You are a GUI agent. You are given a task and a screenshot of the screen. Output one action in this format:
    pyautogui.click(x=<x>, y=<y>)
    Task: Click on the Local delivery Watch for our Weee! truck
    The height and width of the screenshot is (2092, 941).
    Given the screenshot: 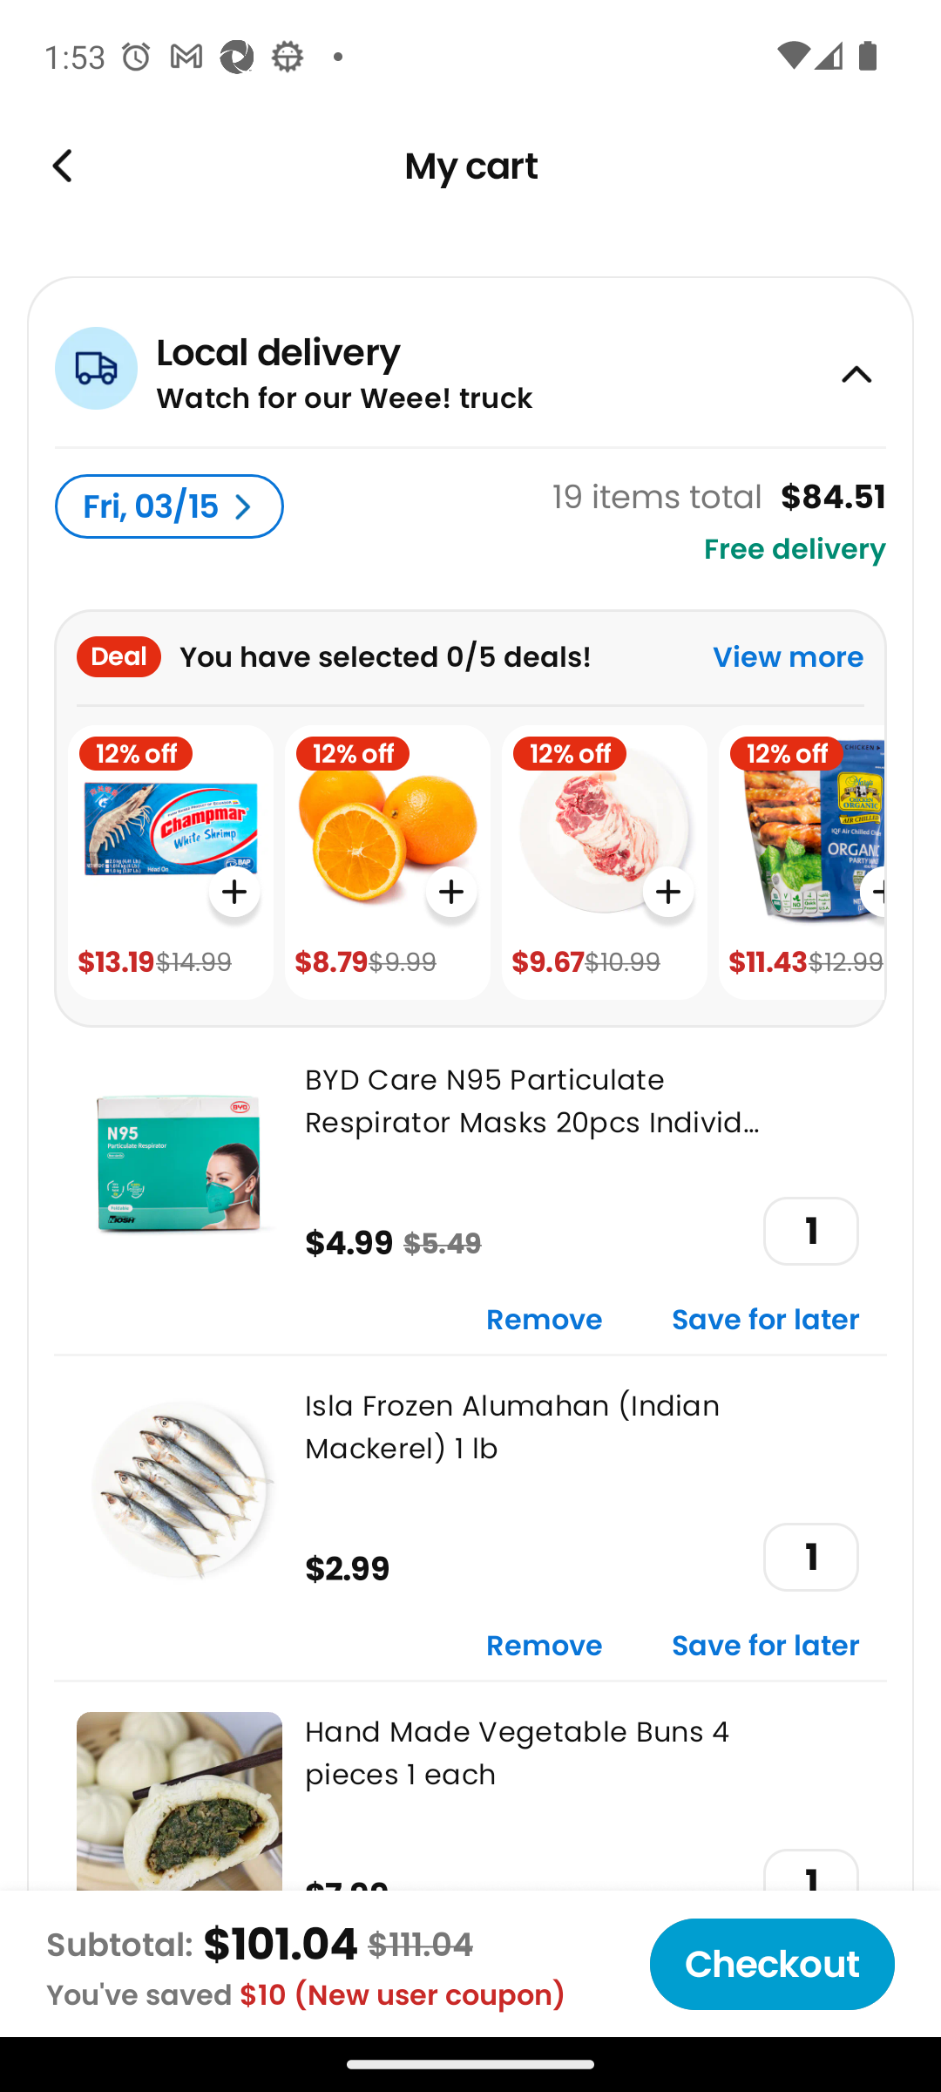 What is the action you would take?
    pyautogui.click(x=470, y=361)
    